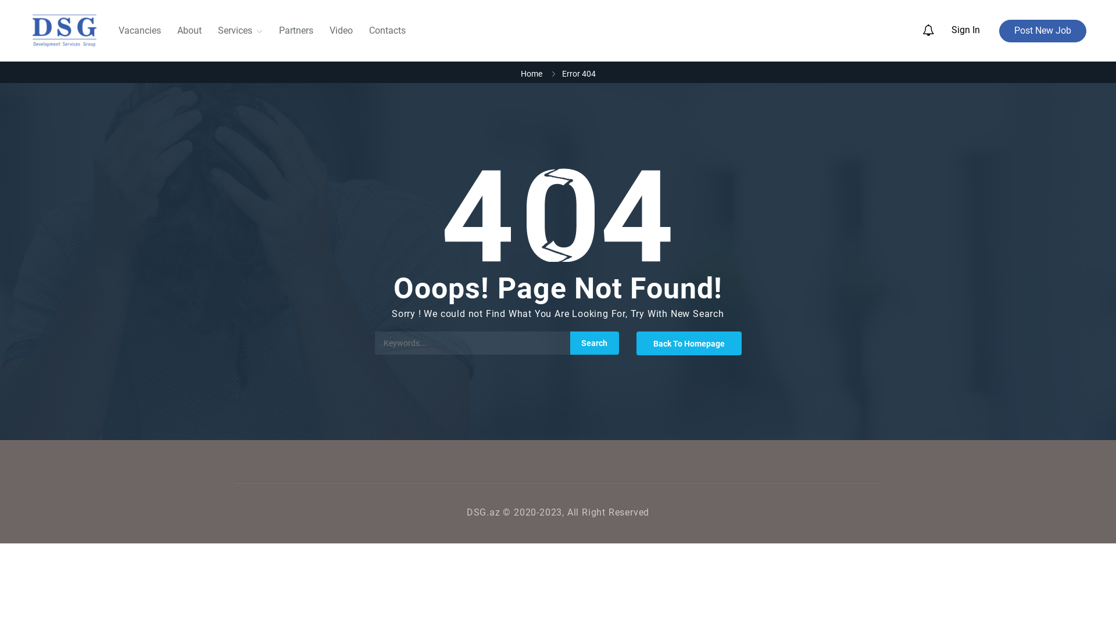  Describe the element at coordinates (341, 30) in the screenshot. I see `Video` at that location.